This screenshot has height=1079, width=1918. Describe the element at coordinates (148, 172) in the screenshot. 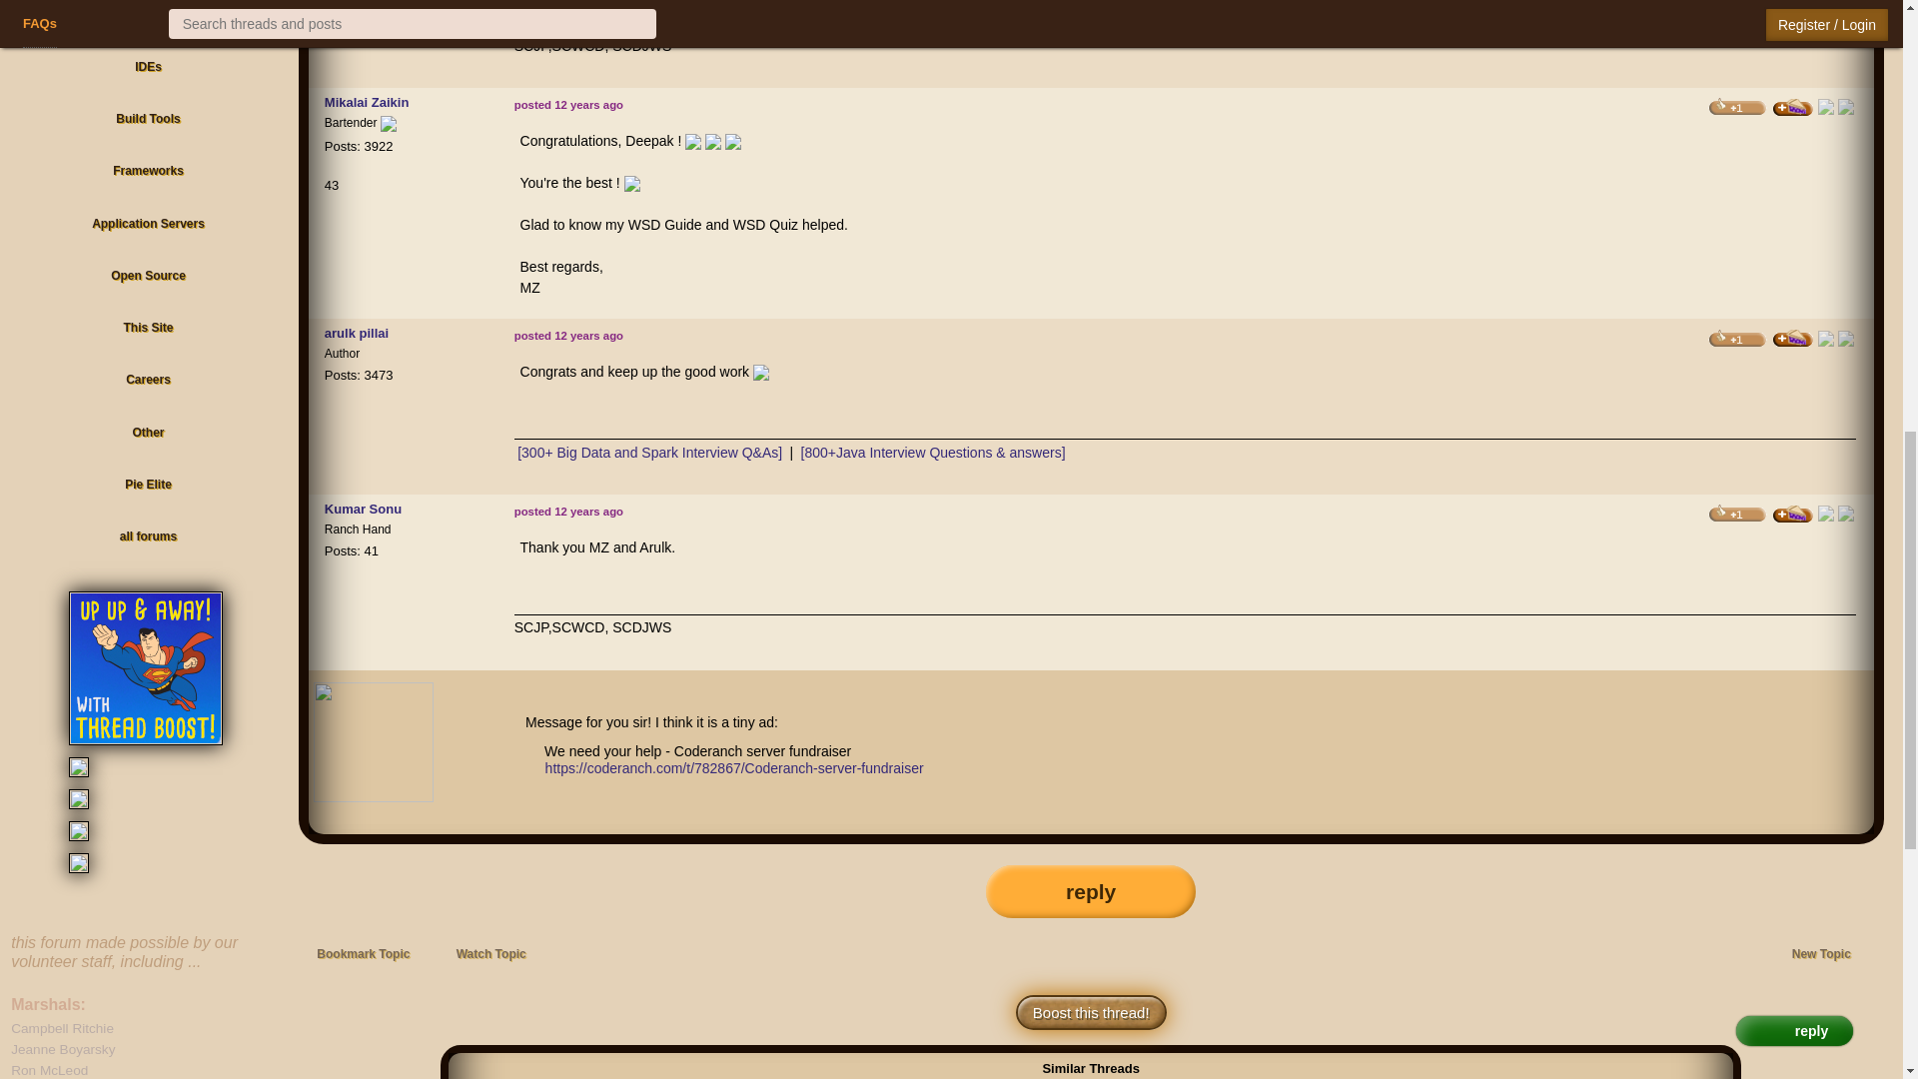

I see `Frameworks` at that location.